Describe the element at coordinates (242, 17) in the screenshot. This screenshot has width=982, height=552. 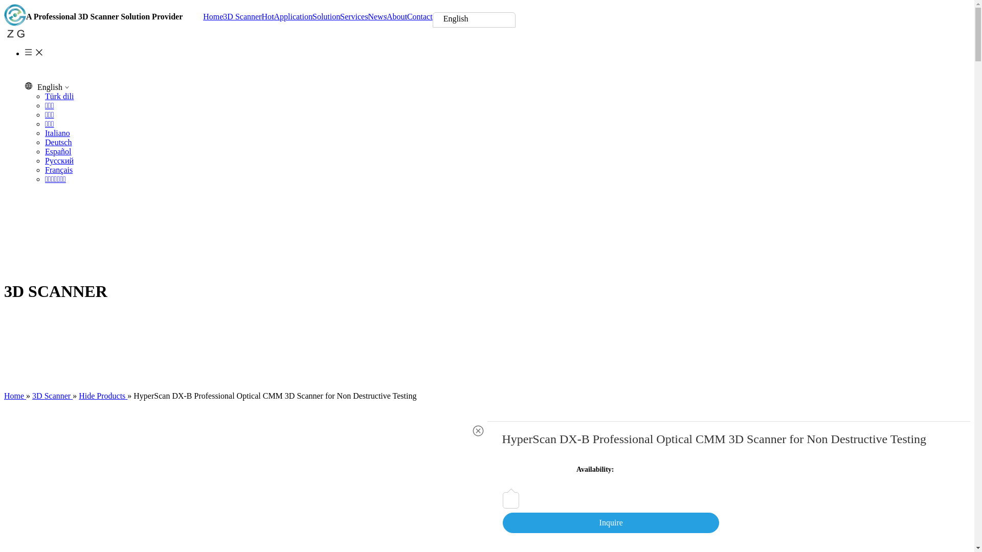
I see `3D Scanner` at that location.